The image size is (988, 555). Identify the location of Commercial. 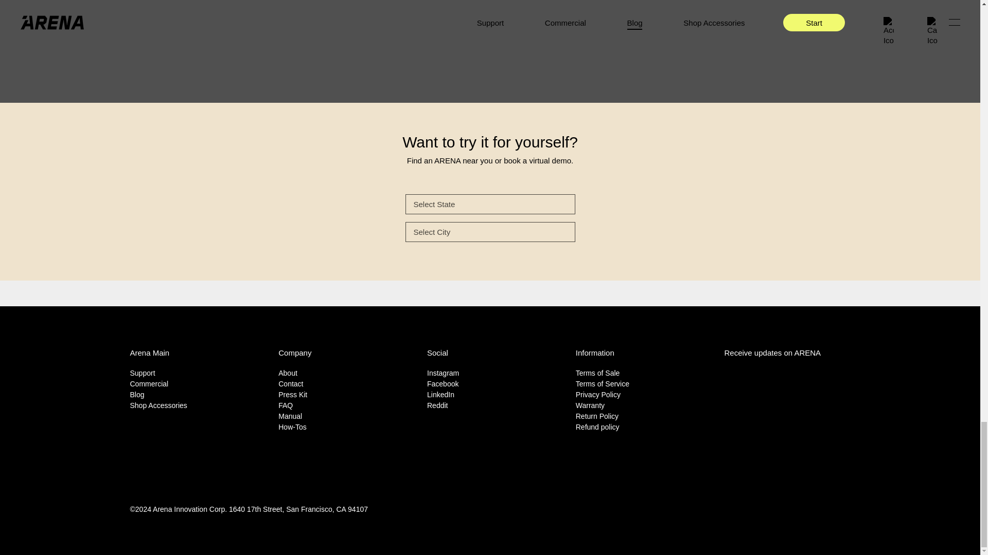
(148, 384).